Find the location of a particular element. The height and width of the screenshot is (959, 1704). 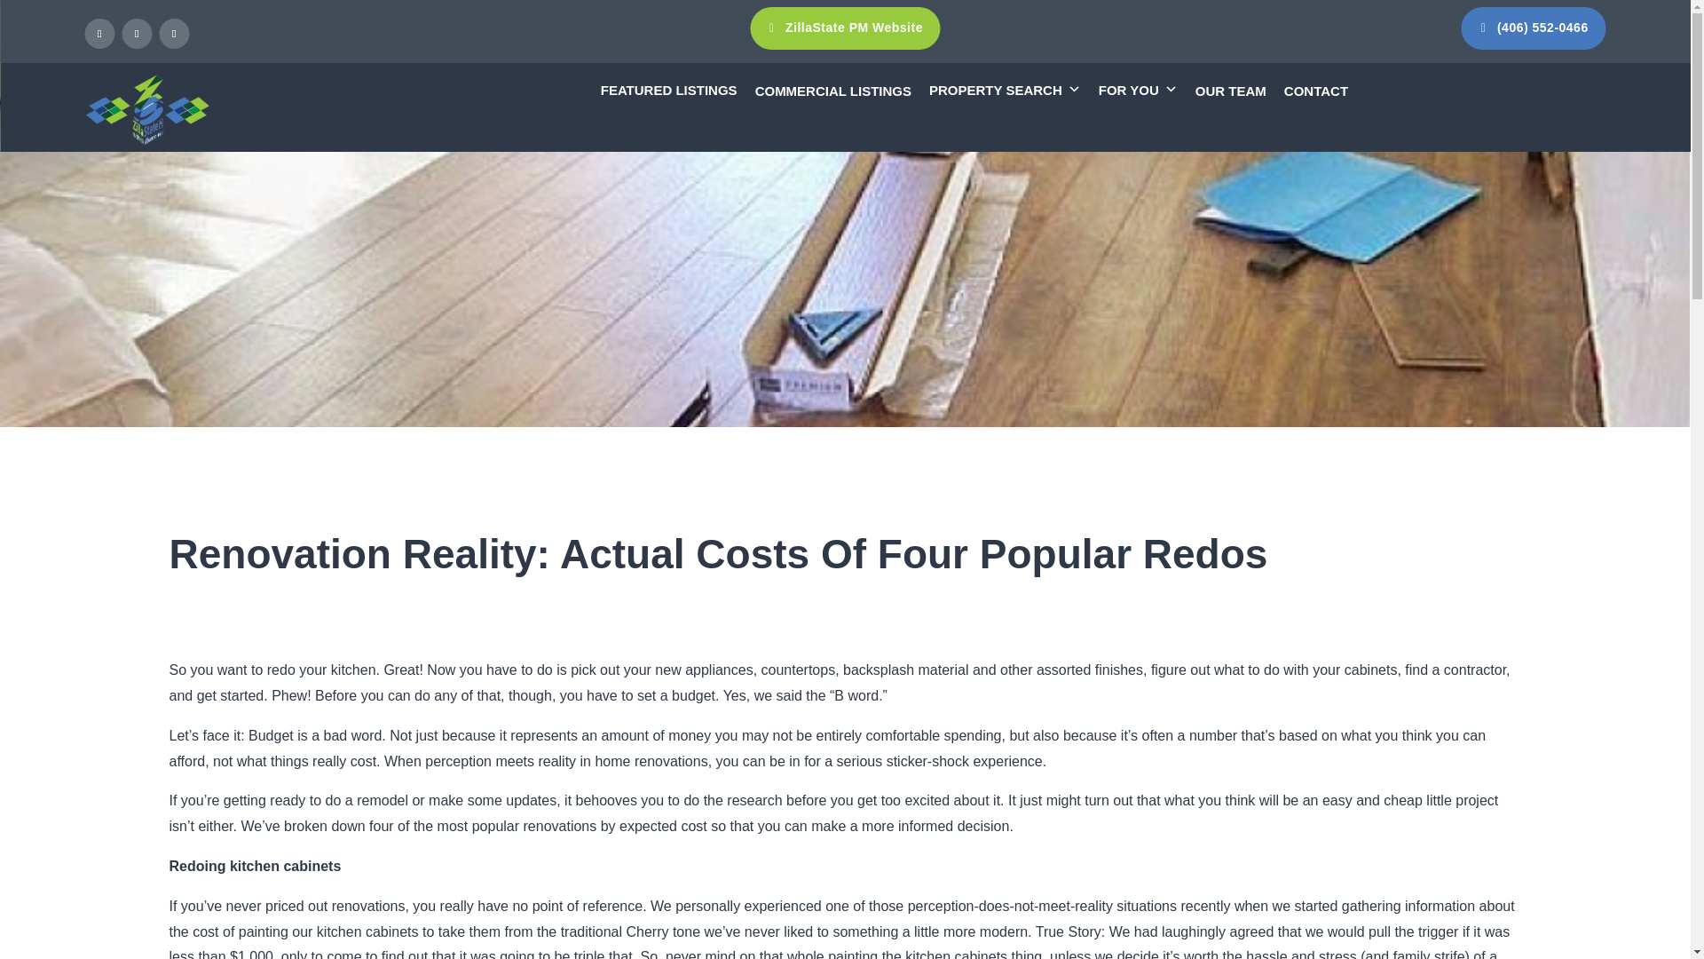

Follow on Facebook is located at coordinates (99, 34).